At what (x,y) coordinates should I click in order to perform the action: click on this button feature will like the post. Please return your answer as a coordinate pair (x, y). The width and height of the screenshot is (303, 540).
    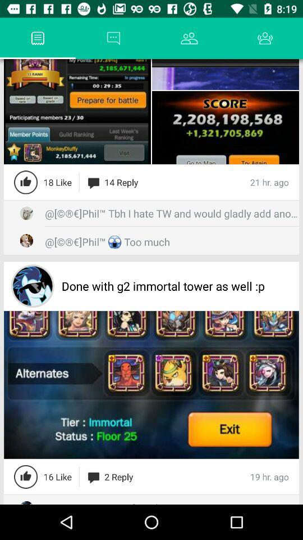
    Looking at the image, I should click on (26, 476).